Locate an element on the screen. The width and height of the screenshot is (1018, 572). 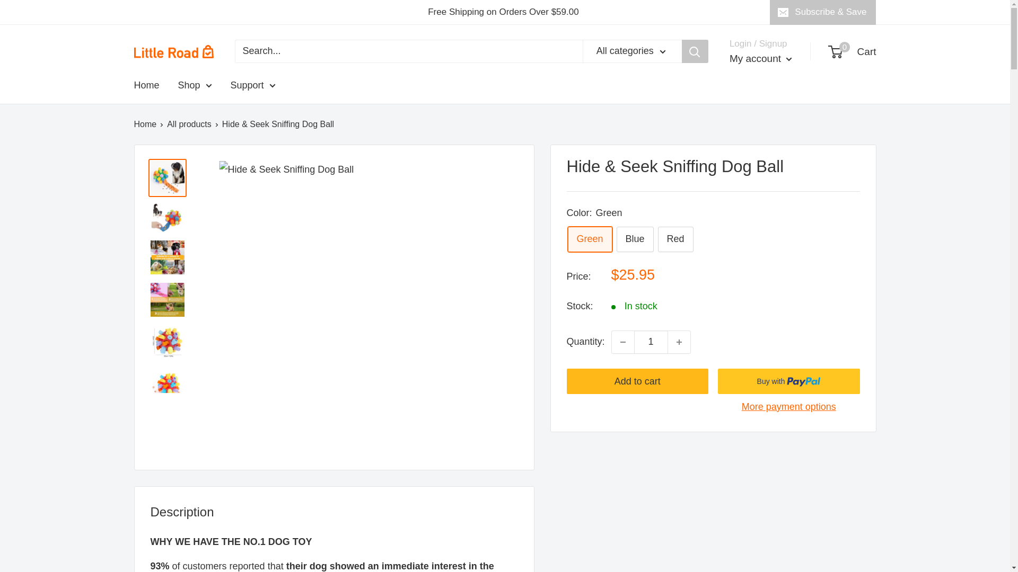
Home is located at coordinates (146, 86).